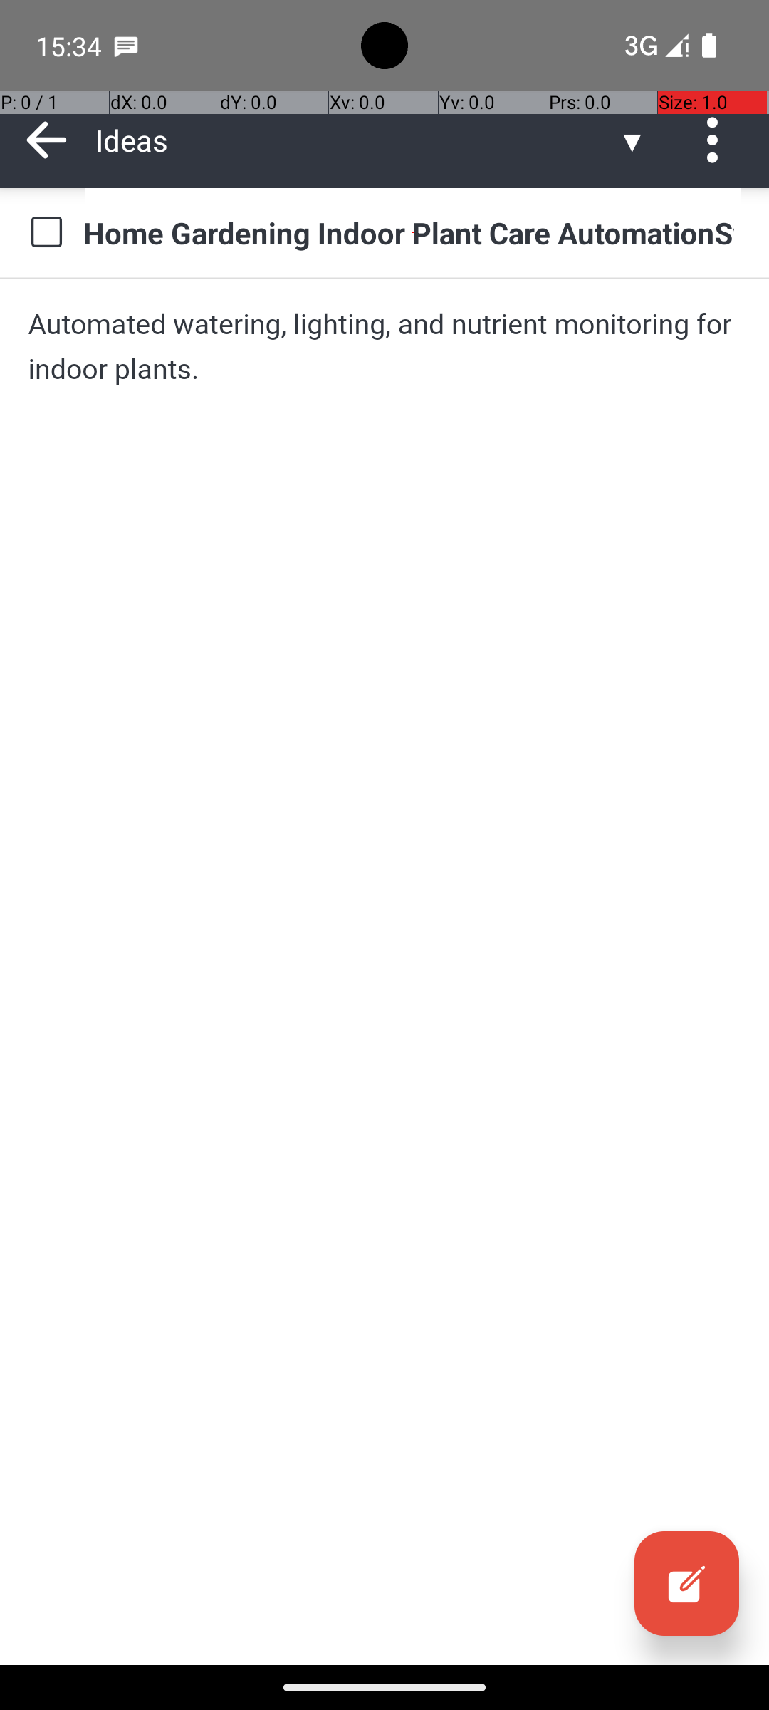 Image resolution: width=769 pixels, height=1710 pixels. Describe the element at coordinates (413, 232) in the screenshot. I see `Smart Home Gardening Indoor Plant Care AutomationSystem` at that location.